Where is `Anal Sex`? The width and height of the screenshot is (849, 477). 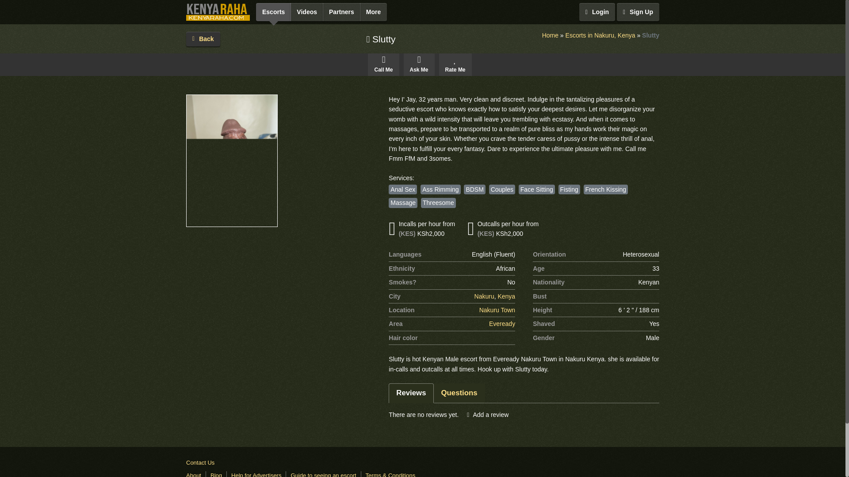
Anal Sex is located at coordinates (402, 189).